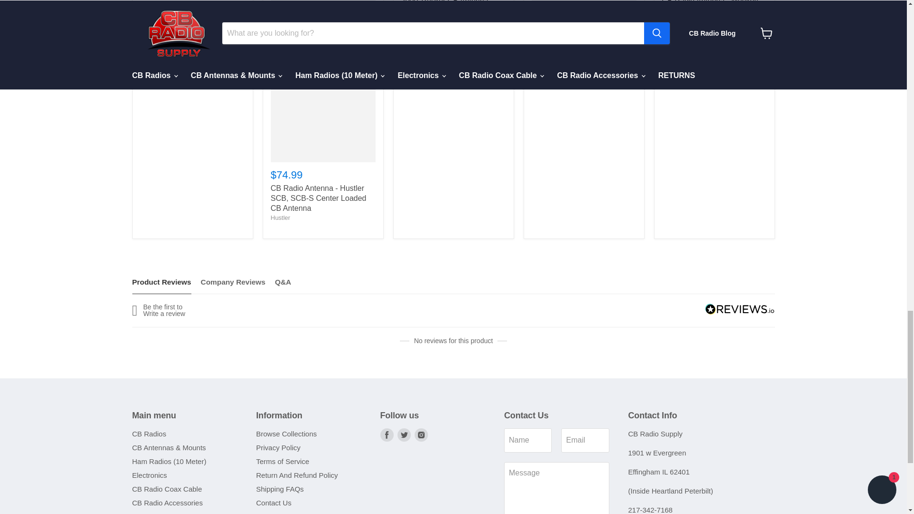 This screenshot has width=914, height=514. What do you see at coordinates (387, 435) in the screenshot?
I see `Facebook` at bounding box center [387, 435].